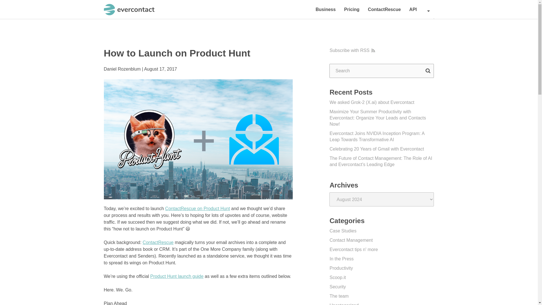 The image size is (542, 305). What do you see at coordinates (351, 240) in the screenshot?
I see `Contact Management` at bounding box center [351, 240].